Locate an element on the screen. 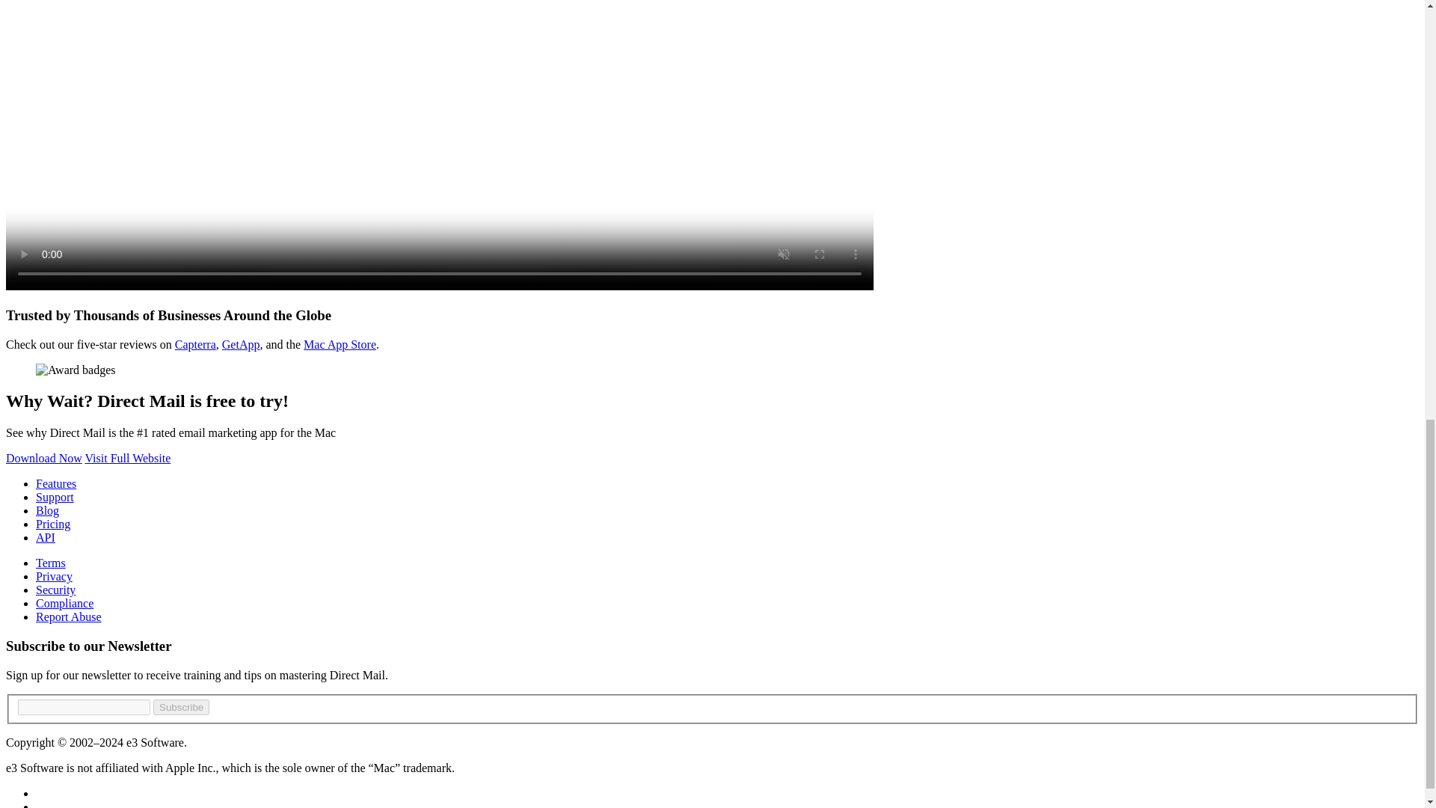 This screenshot has width=1436, height=808. Mac App Store is located at coordinates (340, 344).